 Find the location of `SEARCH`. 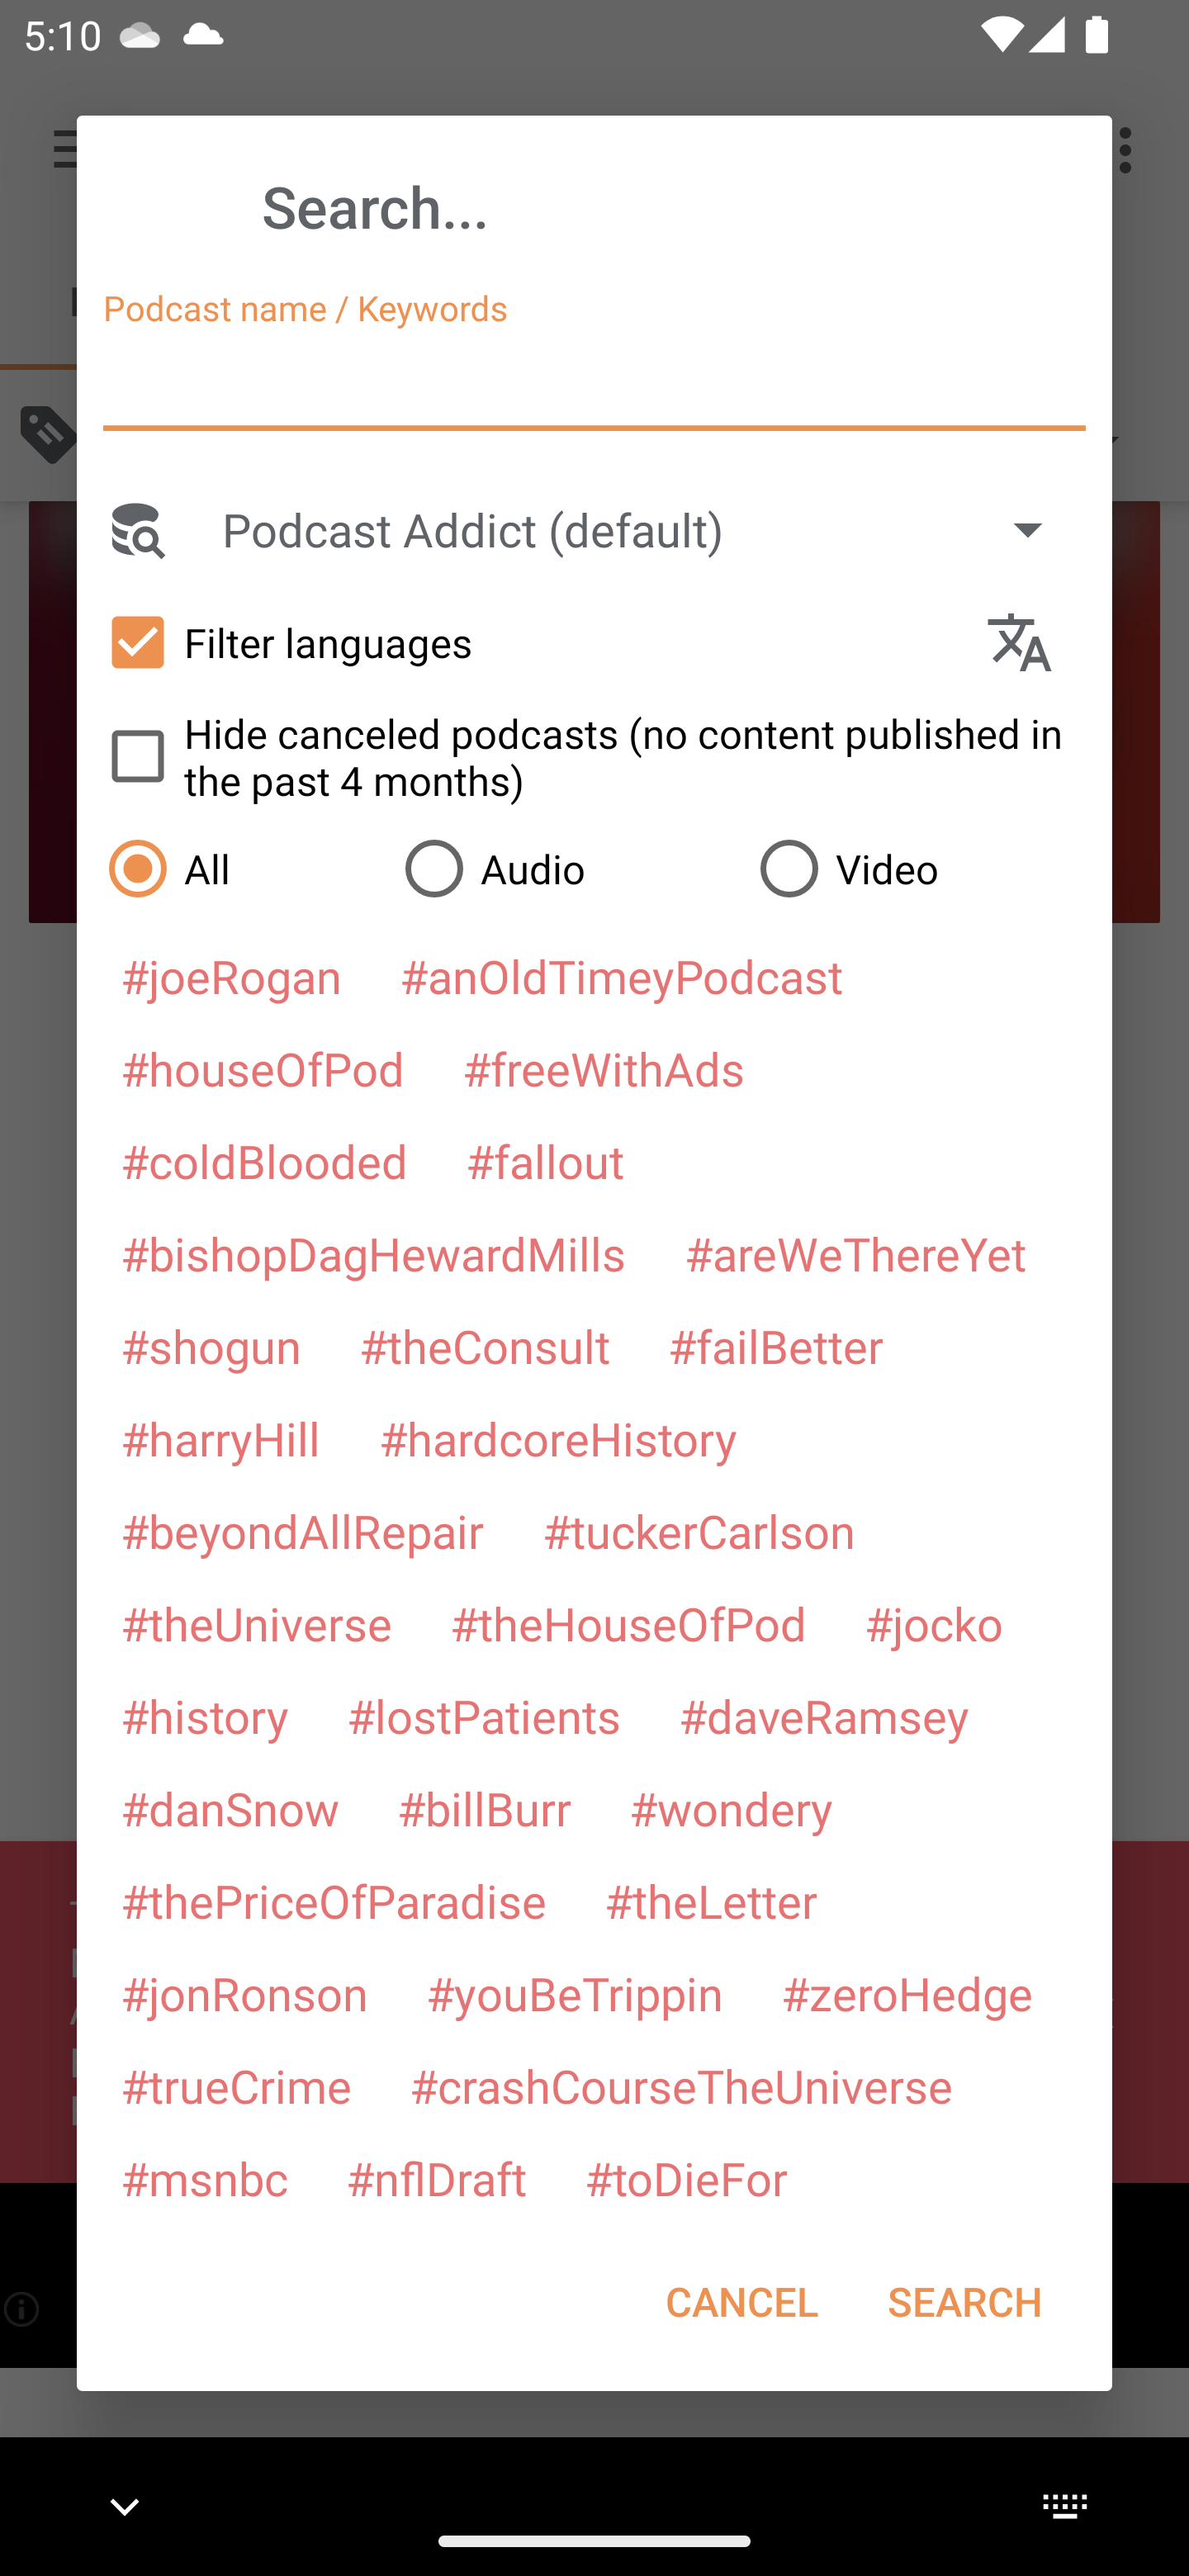

SEARCH is located at coordinates (964, 2301).